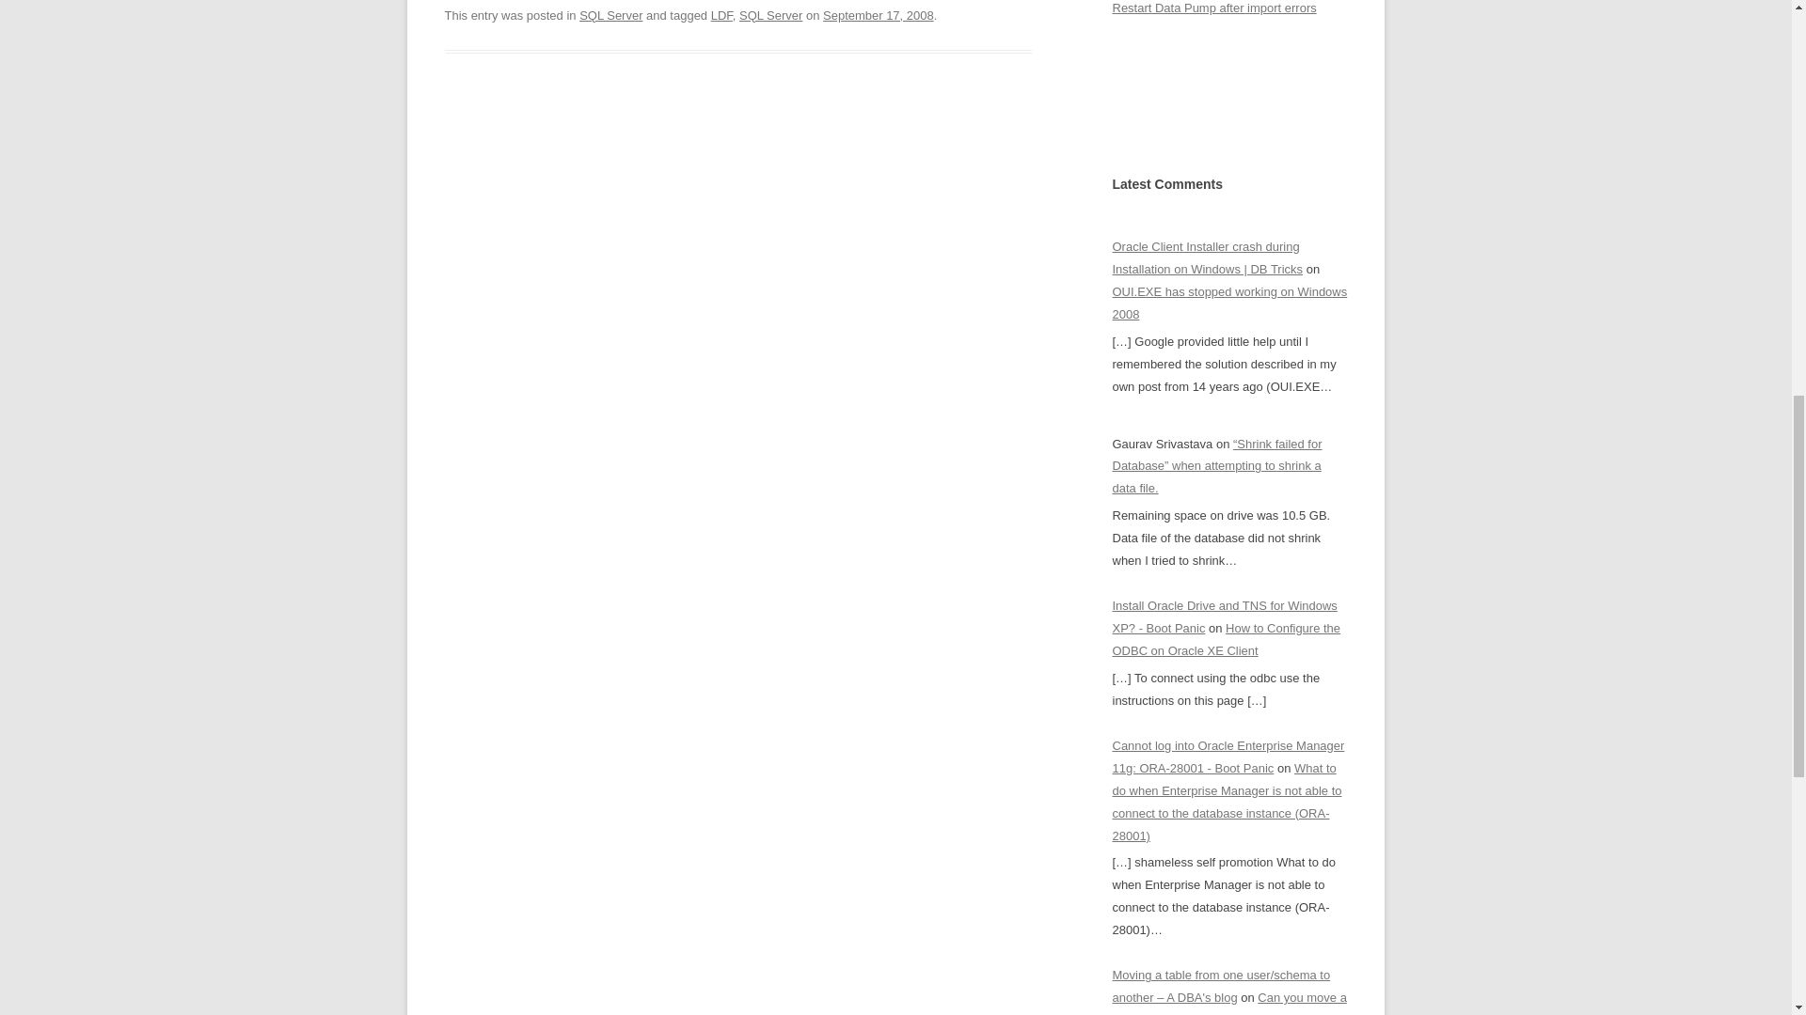 The image size is (1806, 1015). I want to click on 3:48 pm, so click(879, 15).